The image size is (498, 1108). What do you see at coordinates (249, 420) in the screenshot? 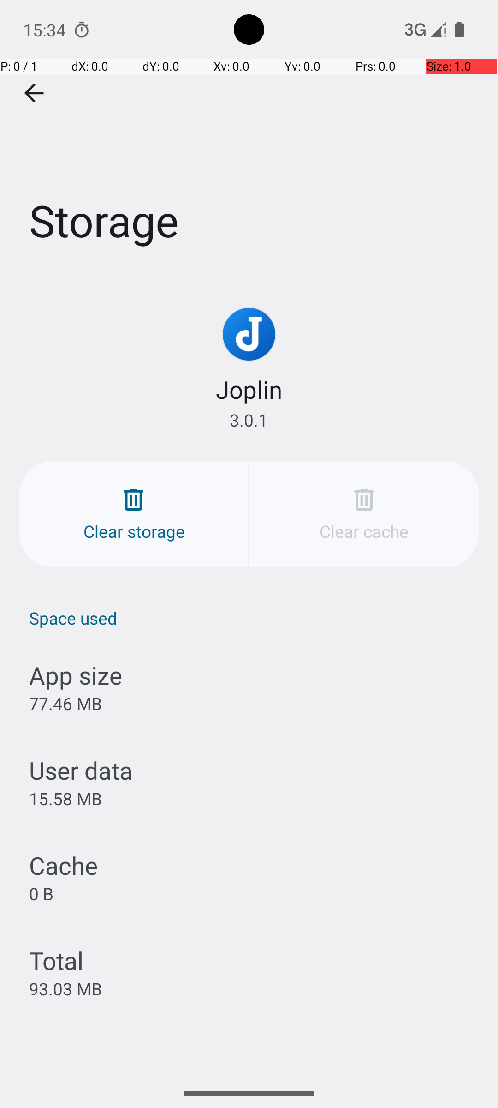
I see `3.0.1` at bounding box center [249, 420].